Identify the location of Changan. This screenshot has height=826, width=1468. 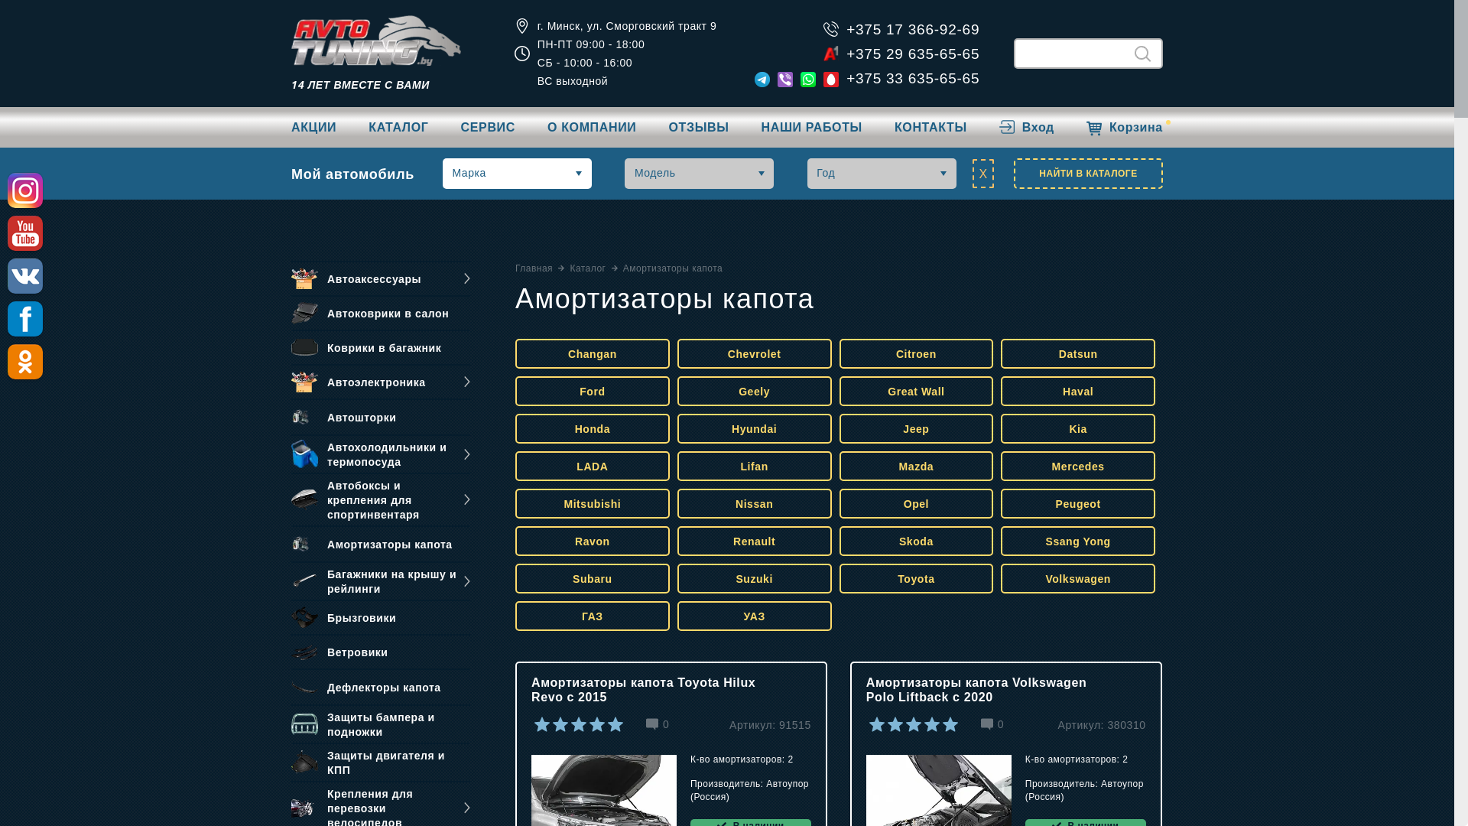
(593, 353).